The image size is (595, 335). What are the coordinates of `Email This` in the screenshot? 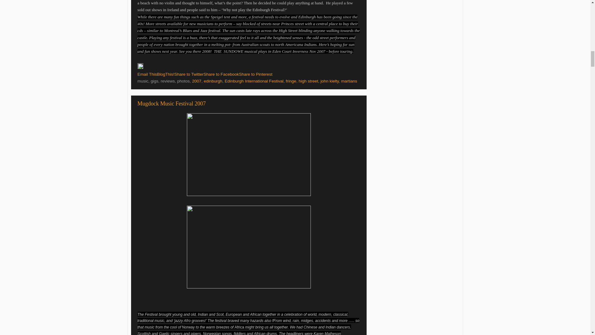 It's located at (147, 74).